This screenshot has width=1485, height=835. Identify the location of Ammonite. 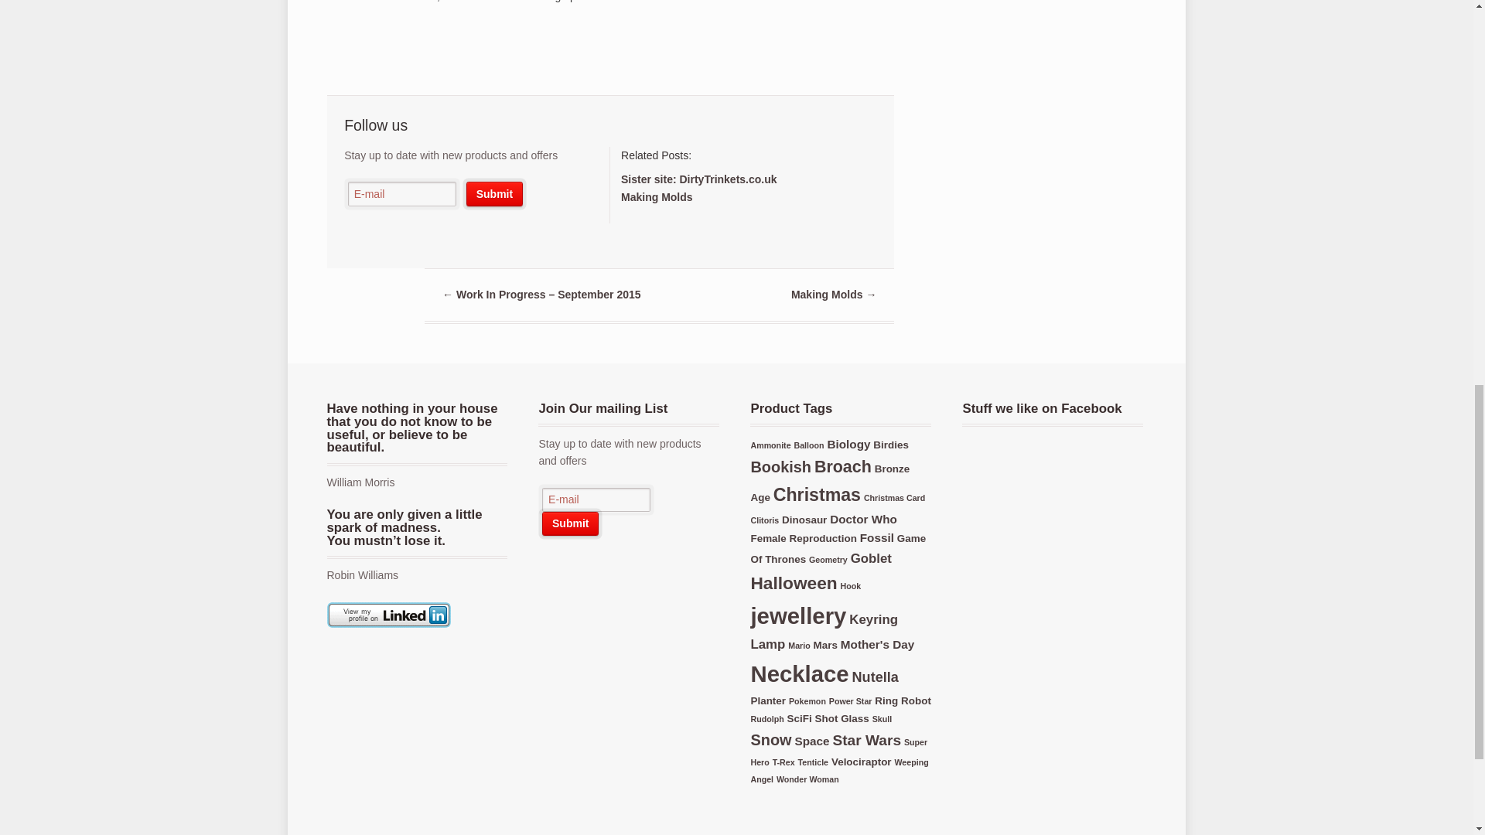
(770, 445).